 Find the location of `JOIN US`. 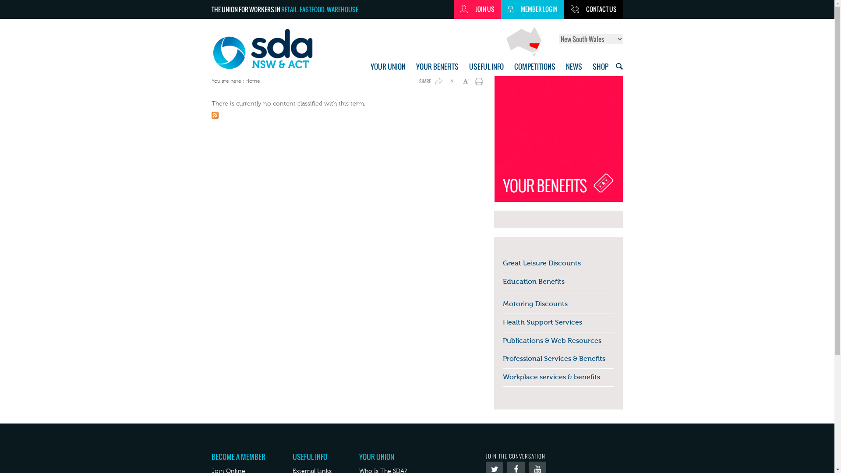

JOIN US is located at coordinates (477, 10).